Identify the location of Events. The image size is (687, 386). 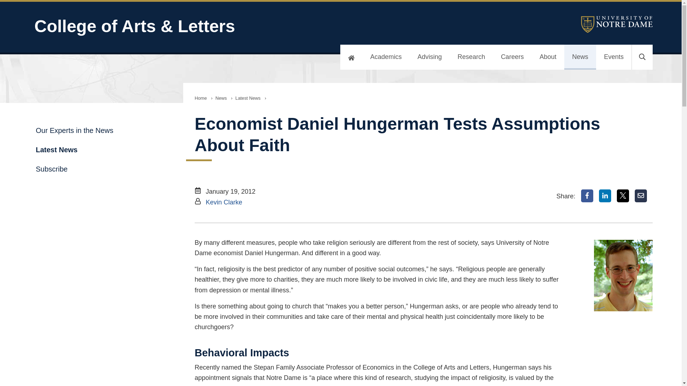
(614, 57).